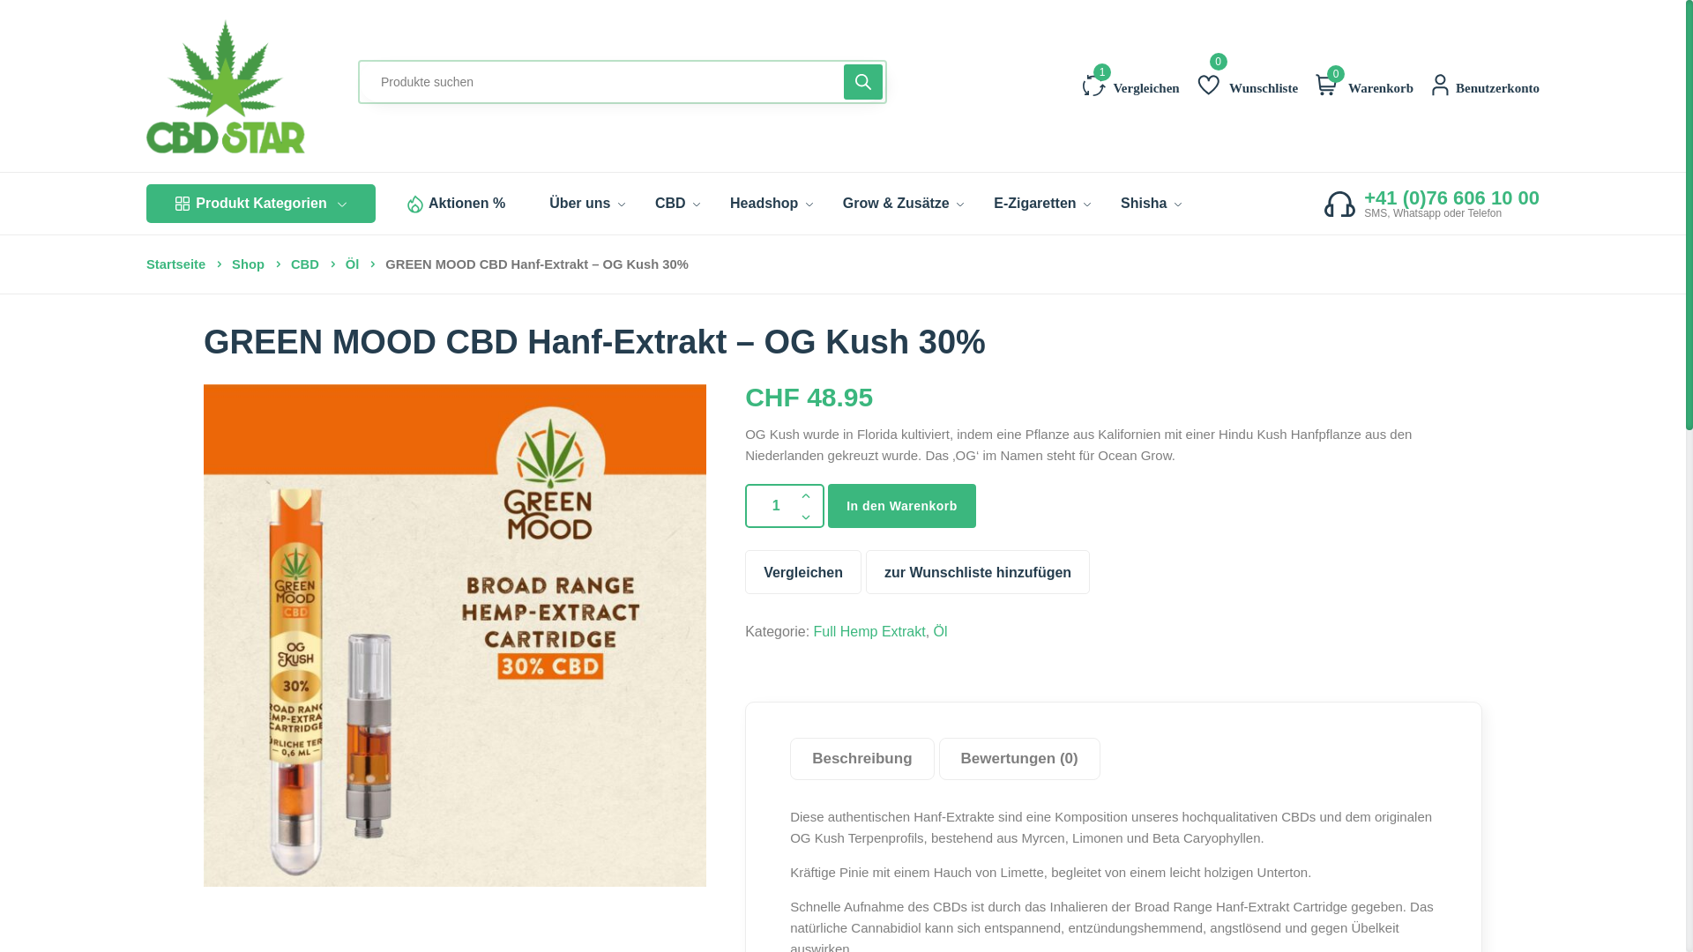 The height and width of the screenshot is (952, 1693). What do you see at coordinates (803, 571) in the screenshot?
I see `Vergleichen` at bounding box center [803, 571].